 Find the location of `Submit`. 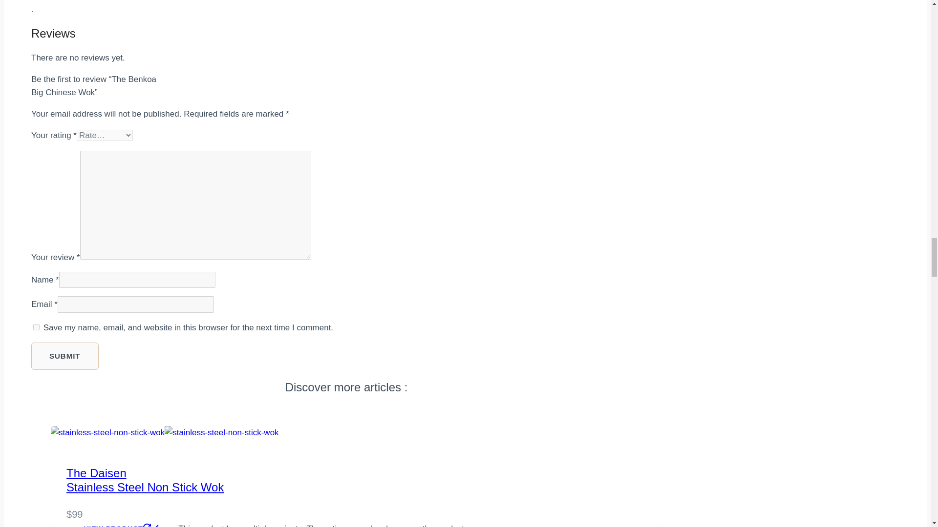

Submit is located at coordinates (222, 432).